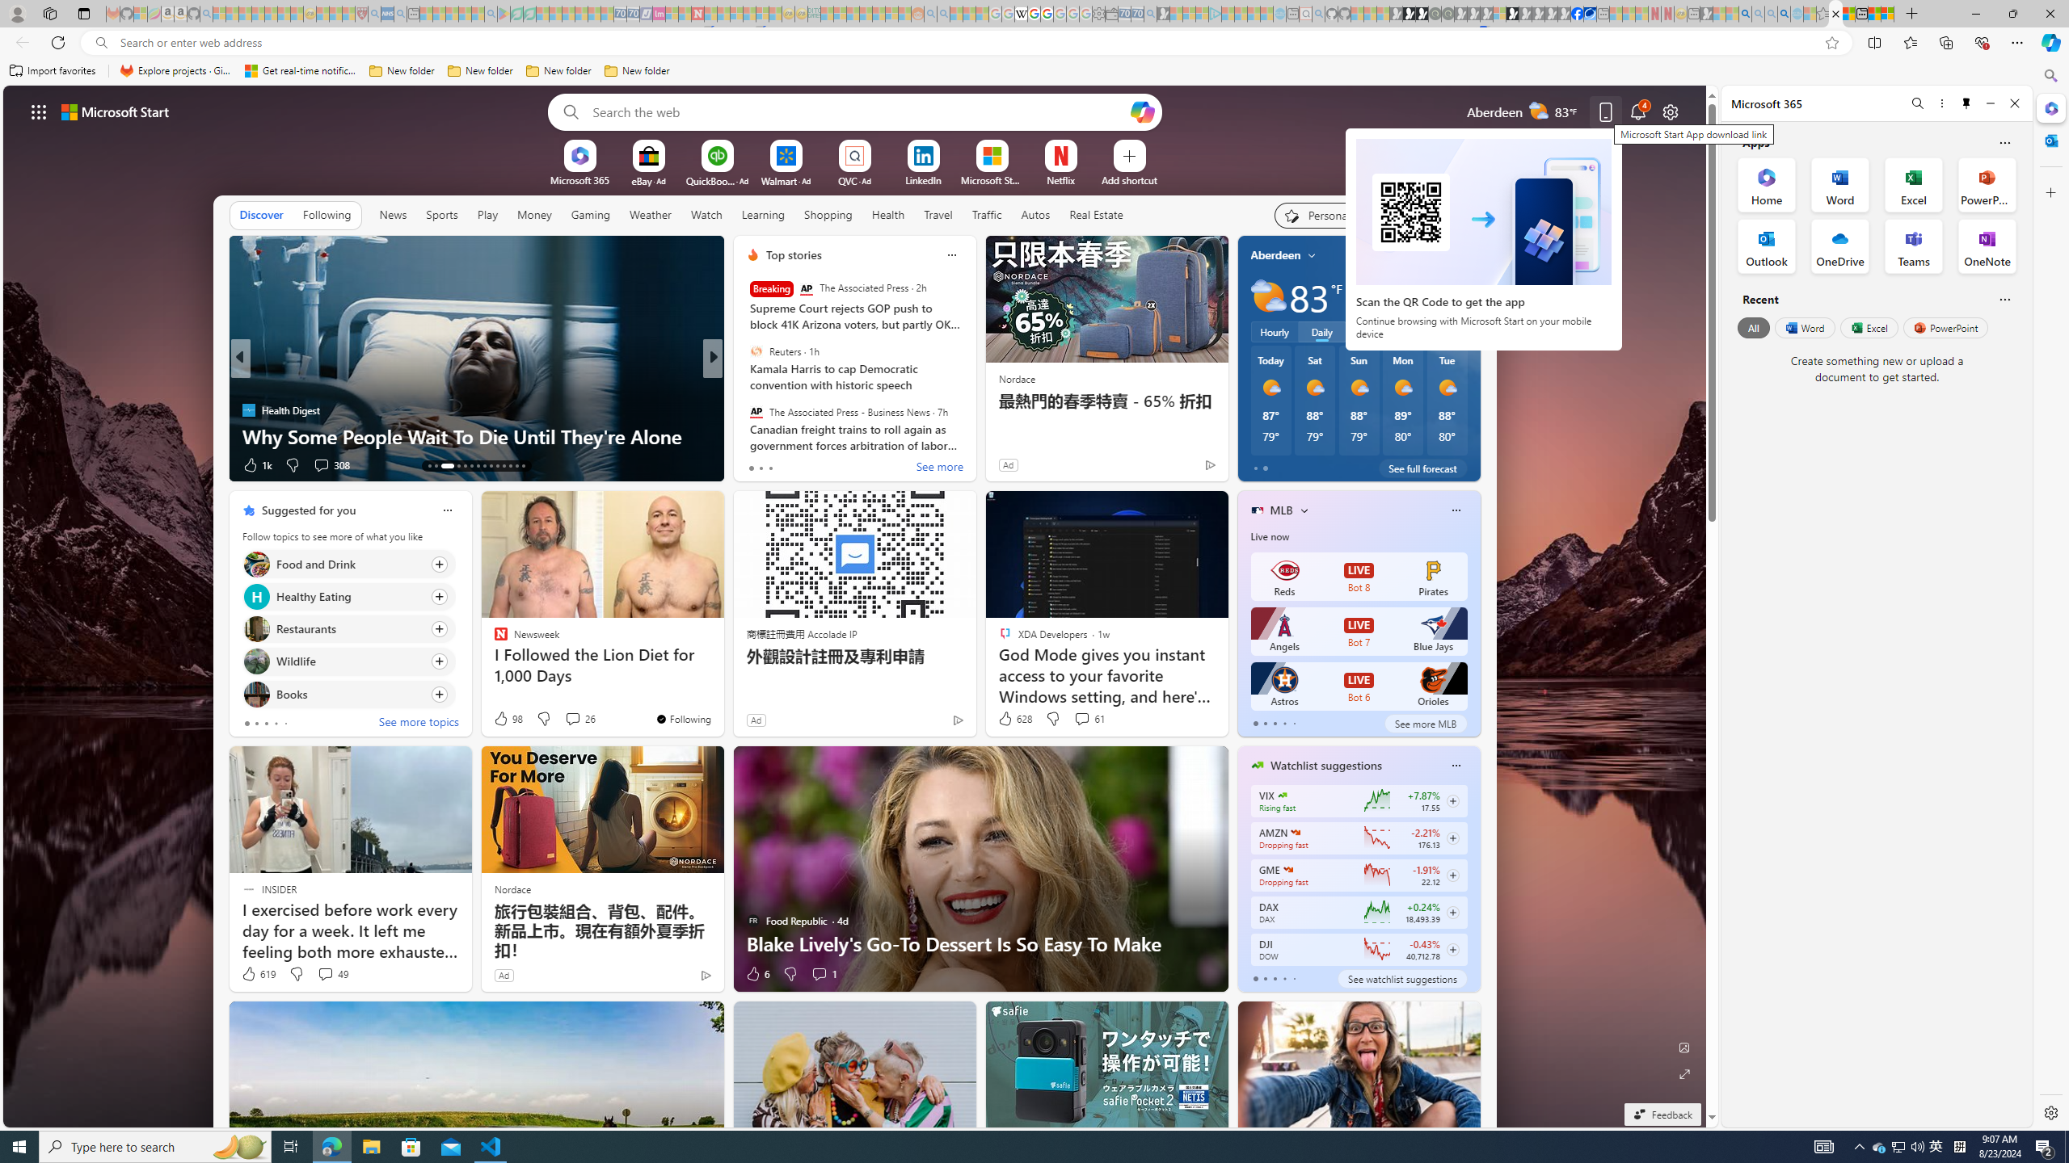 This screenshot has height=1163, width=2069. I want to click on Sign in to your account - Sleeping, so click(1498, 14).